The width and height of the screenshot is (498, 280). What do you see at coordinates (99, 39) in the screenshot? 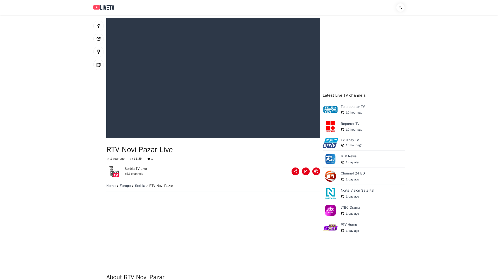
I see `Latest Live TV channels` at bounding box center [99, 39].